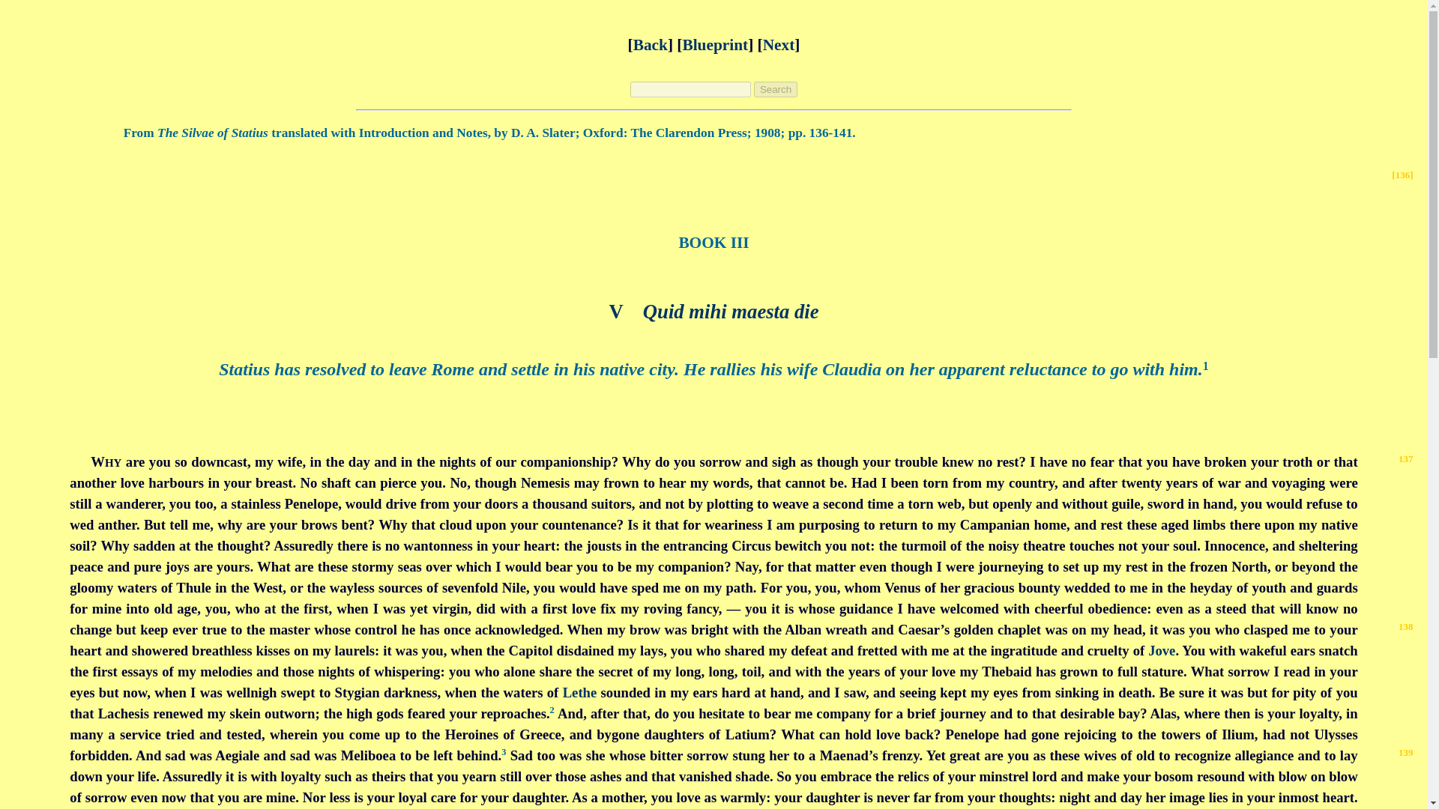 This screenshot has width=1439, height=809. What do you see at coordinates (650, 45) in the screenshot?
I see `Back` at bounding box center [650, 45].